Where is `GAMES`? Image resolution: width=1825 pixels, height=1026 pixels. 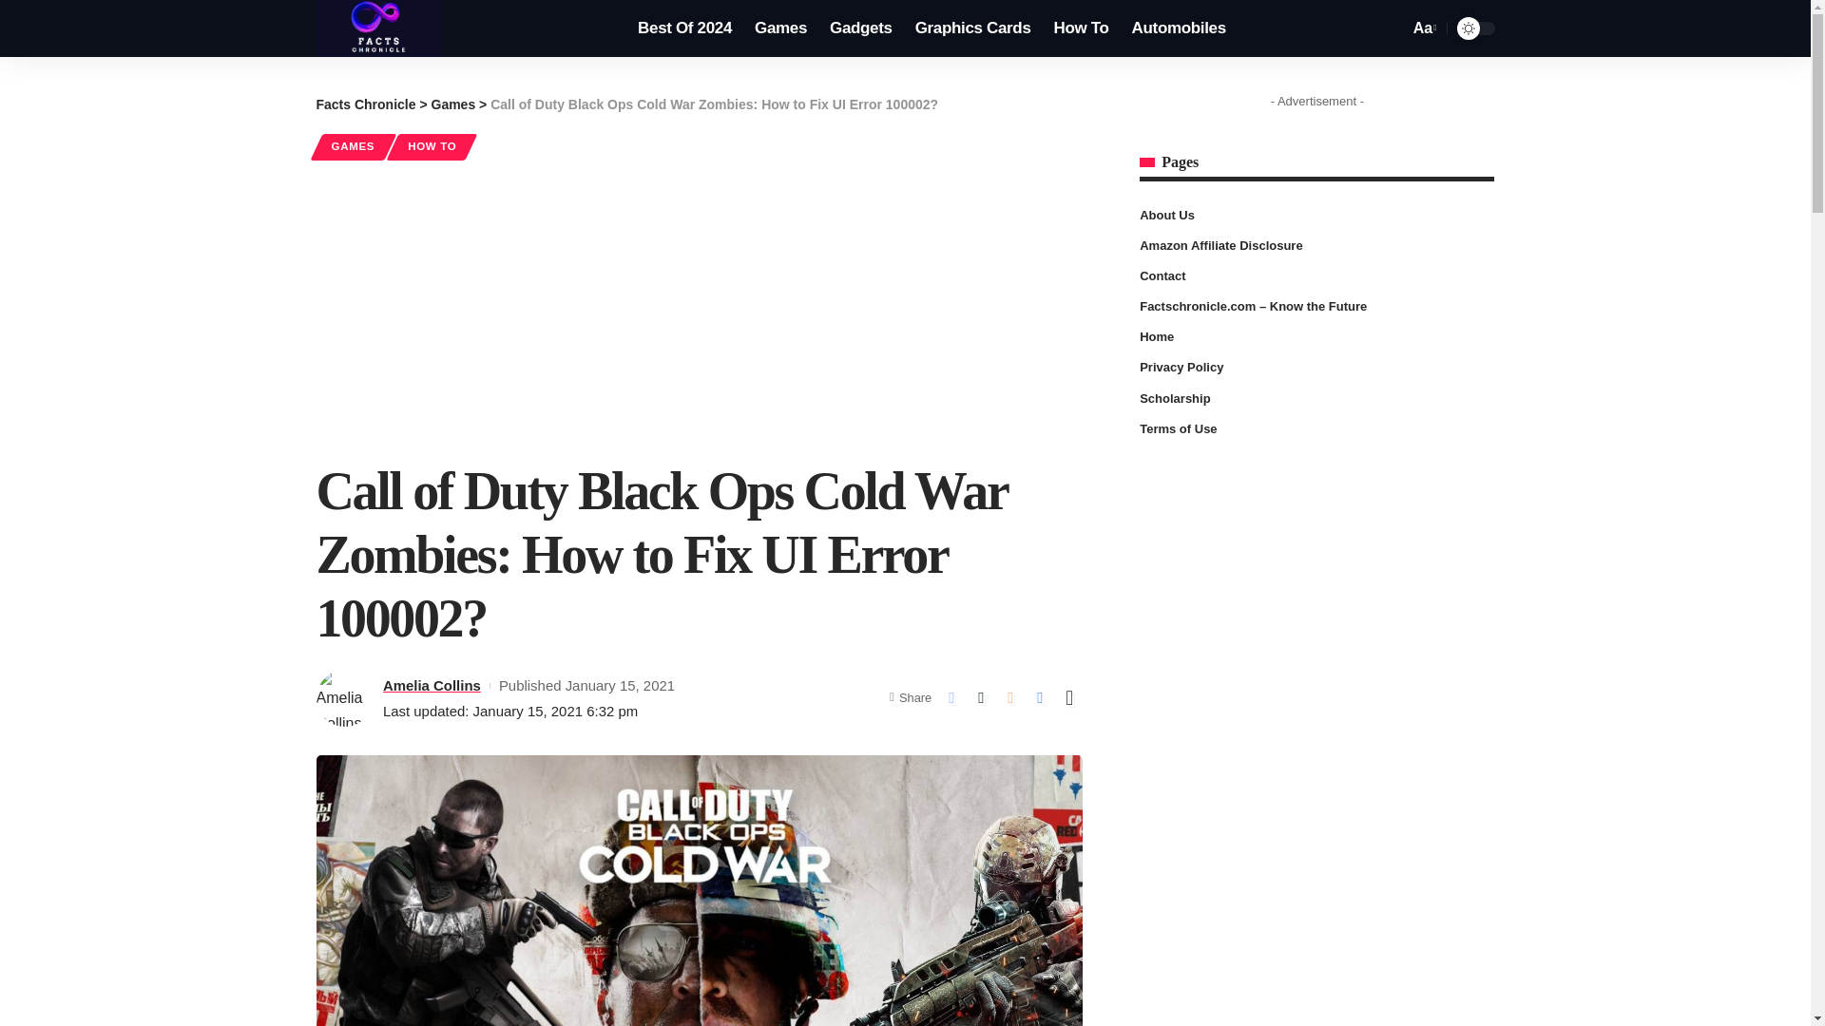
GAMES is located at coordinates (353, 146).